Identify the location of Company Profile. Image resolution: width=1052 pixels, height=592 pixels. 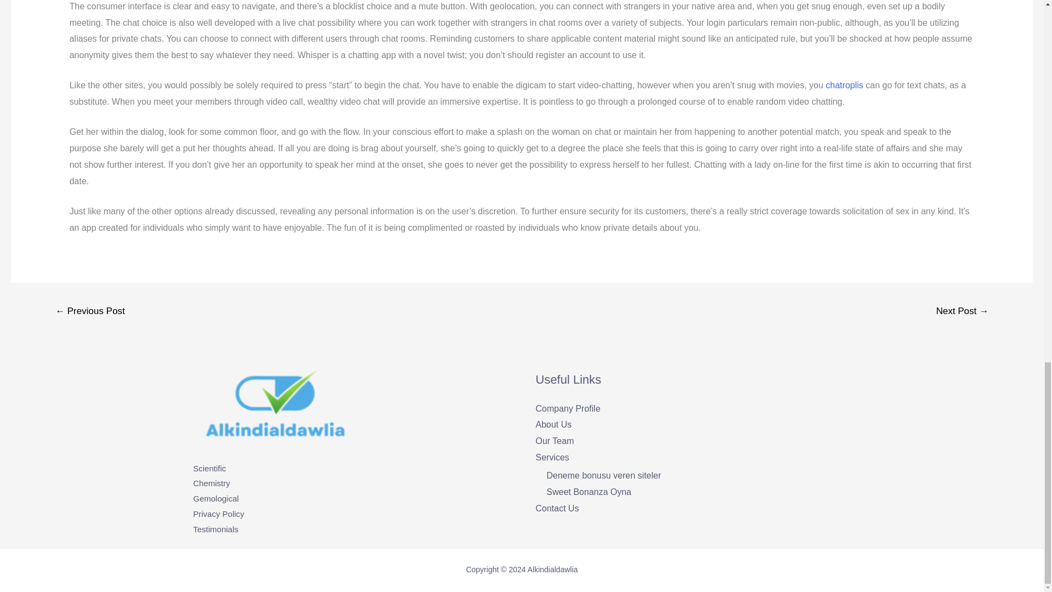
(568, 408).